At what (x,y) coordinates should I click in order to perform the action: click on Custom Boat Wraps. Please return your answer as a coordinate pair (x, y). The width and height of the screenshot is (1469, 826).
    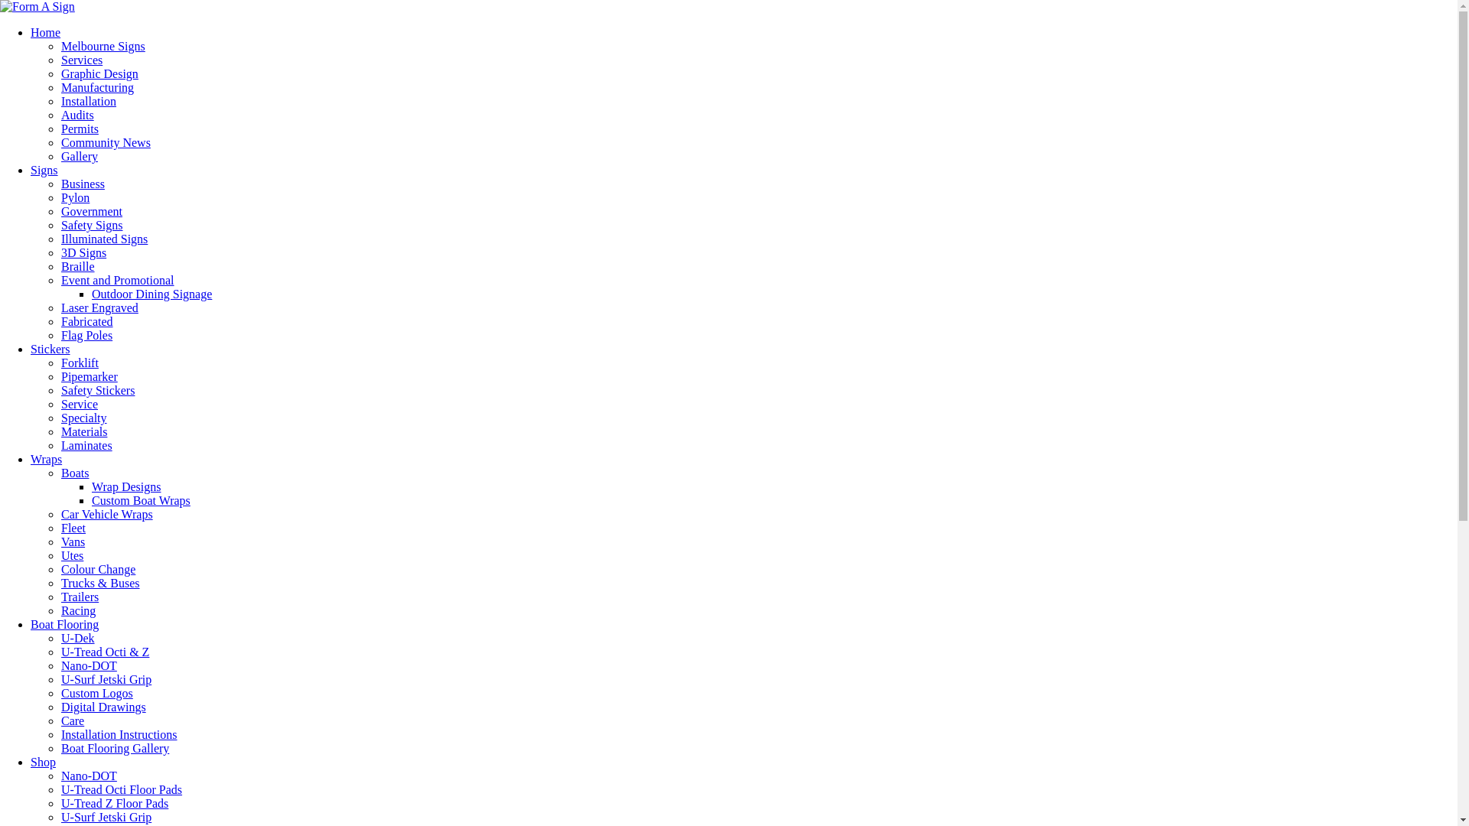
    Looking at the image, I should click on (141, 500).